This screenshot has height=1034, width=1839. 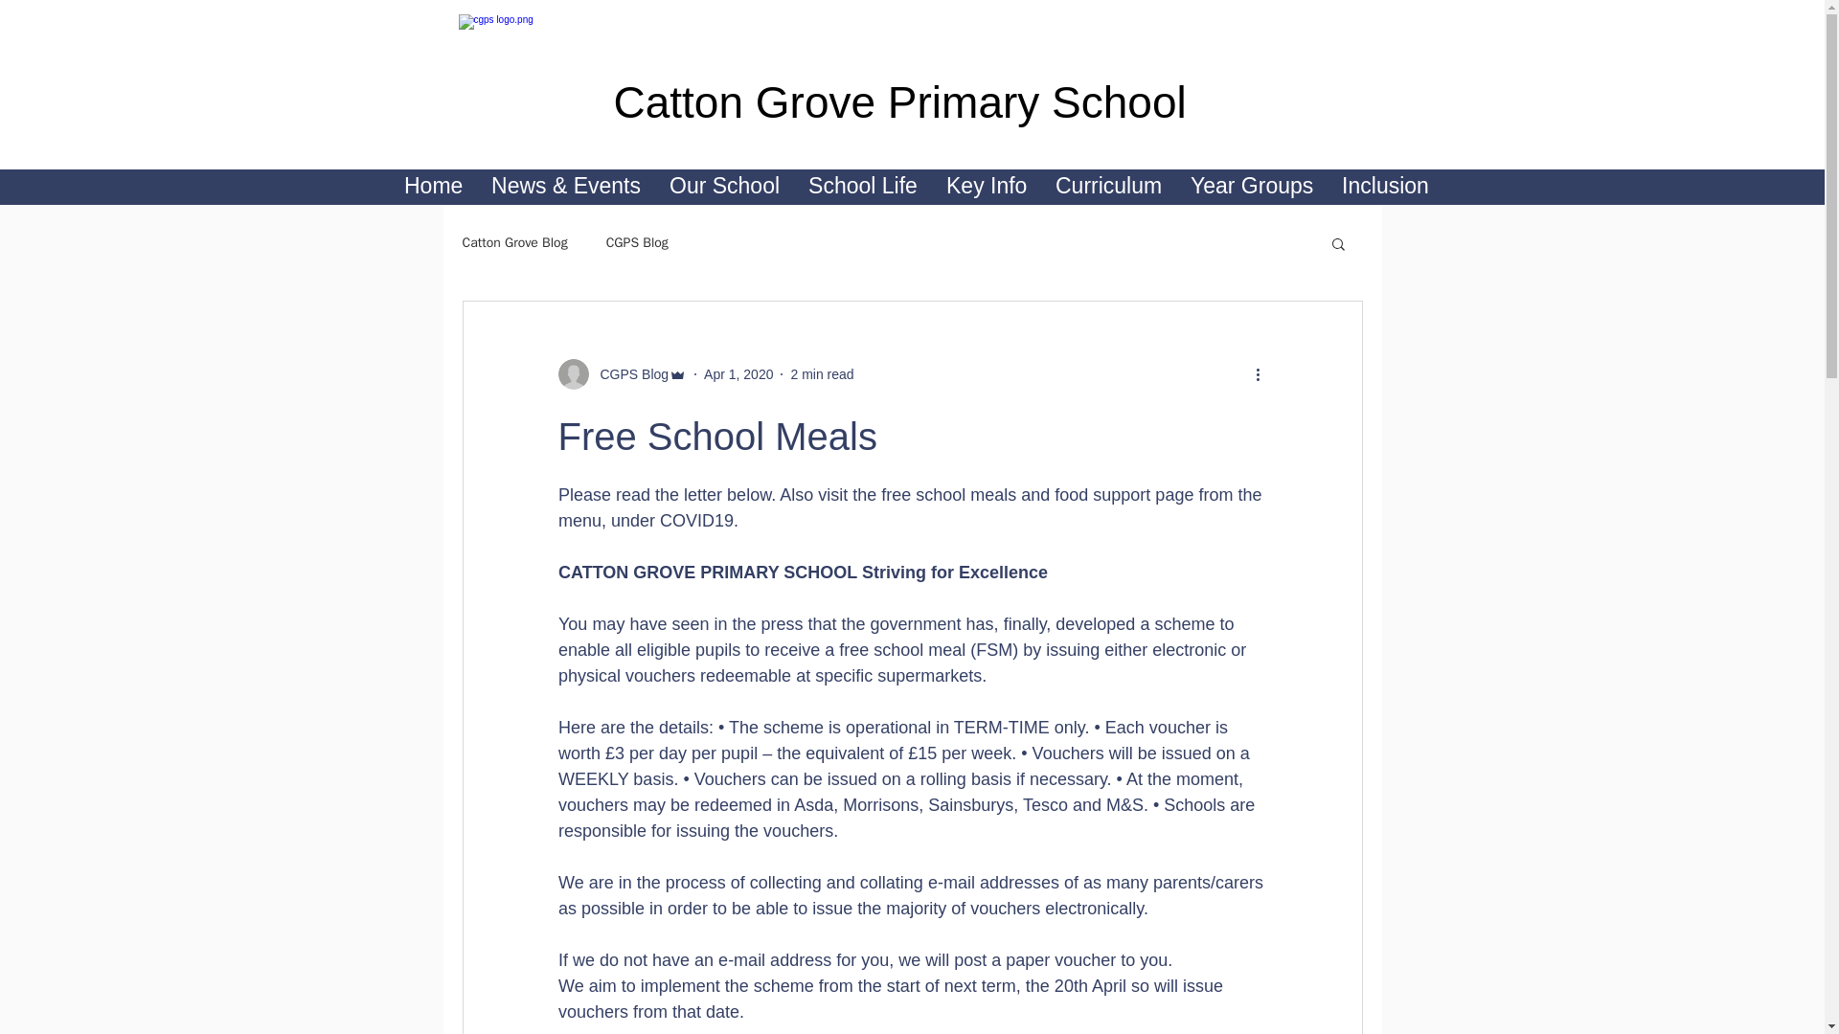 I want to click on CGPS Blog, so click(x=628, y=373).